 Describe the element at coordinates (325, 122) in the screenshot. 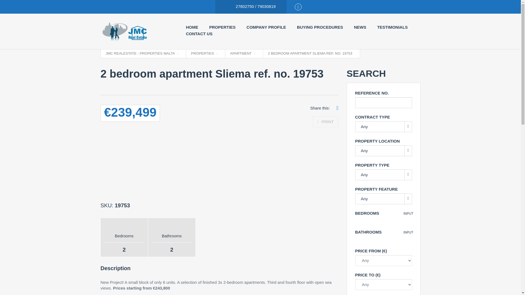

I see `PRINT` at that location.